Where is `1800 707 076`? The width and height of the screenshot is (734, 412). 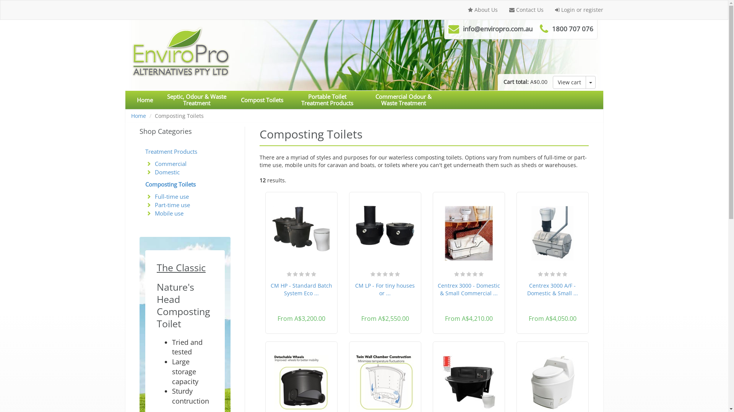 1800 707 076 is located at coordinates (573, 29).